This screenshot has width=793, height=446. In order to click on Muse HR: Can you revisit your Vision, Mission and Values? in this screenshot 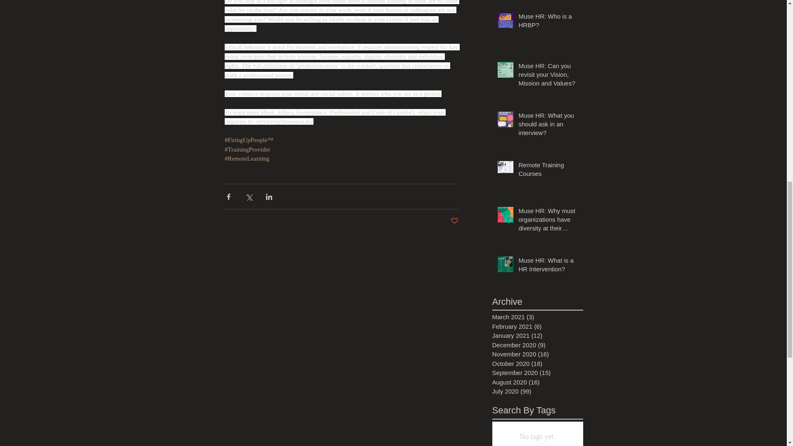, I will do `click(548, 76)`.